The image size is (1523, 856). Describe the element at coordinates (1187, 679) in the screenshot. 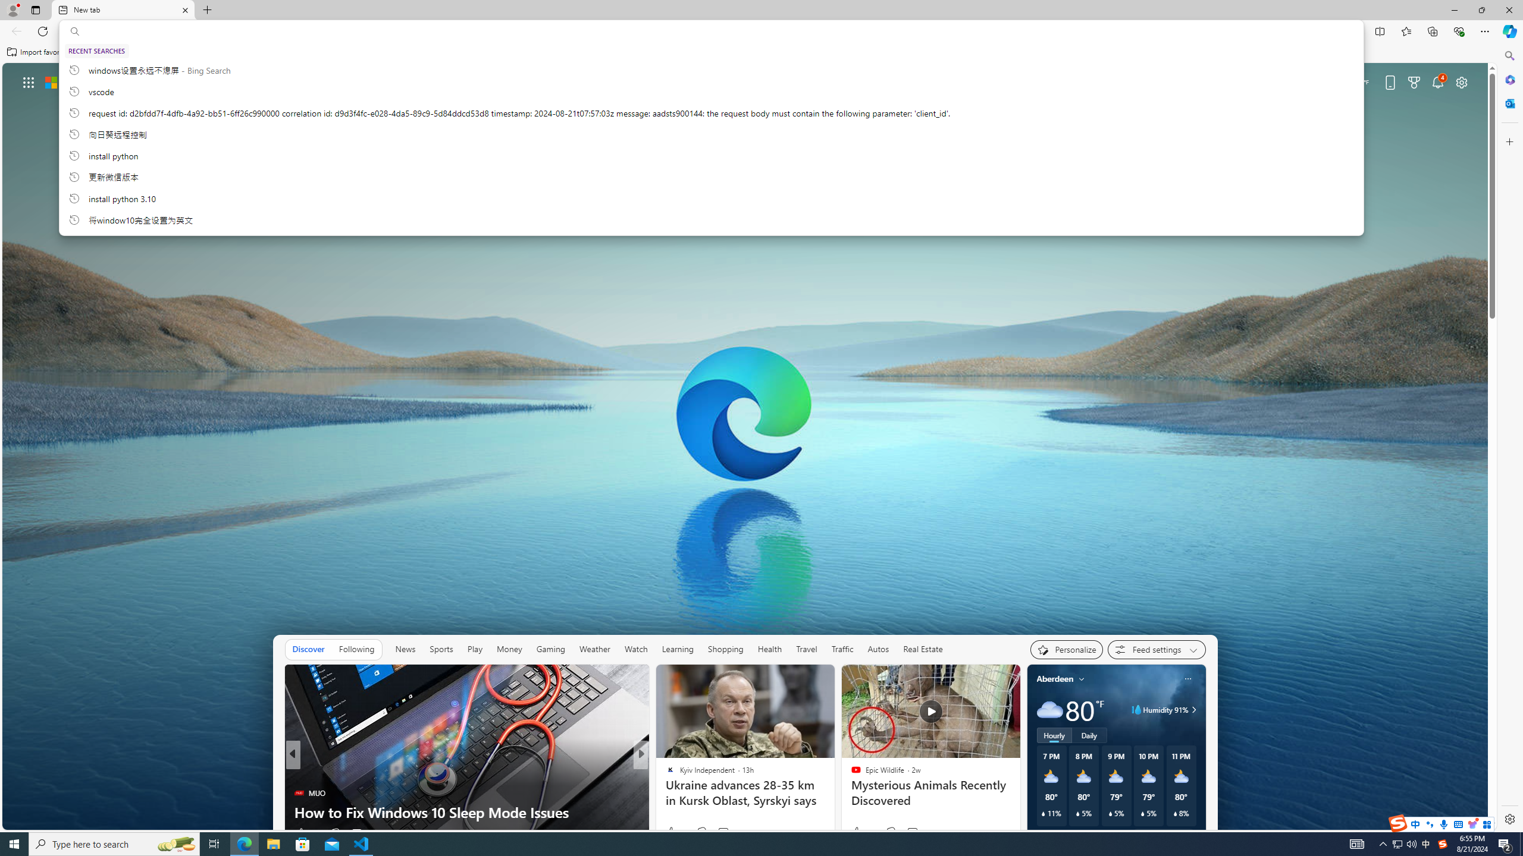

I see `Class: icon-img` at that location.